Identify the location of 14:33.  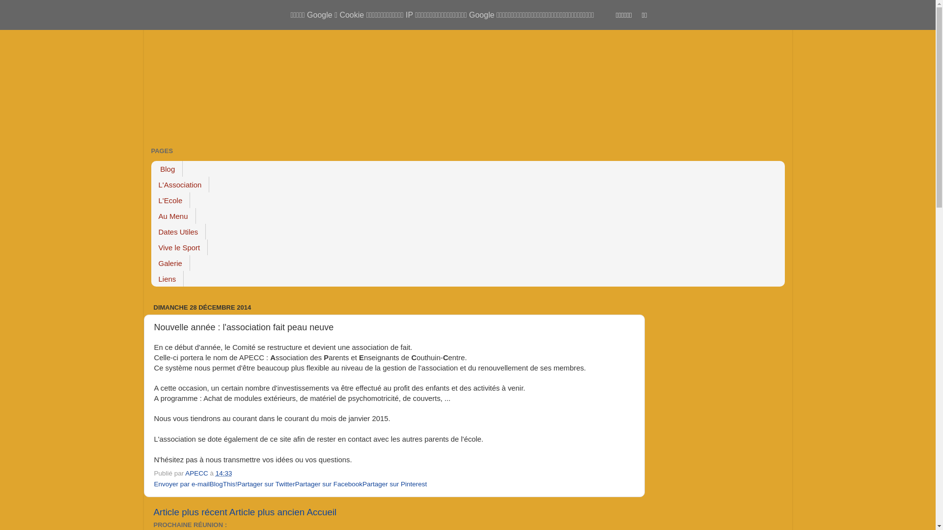
(224, 473).